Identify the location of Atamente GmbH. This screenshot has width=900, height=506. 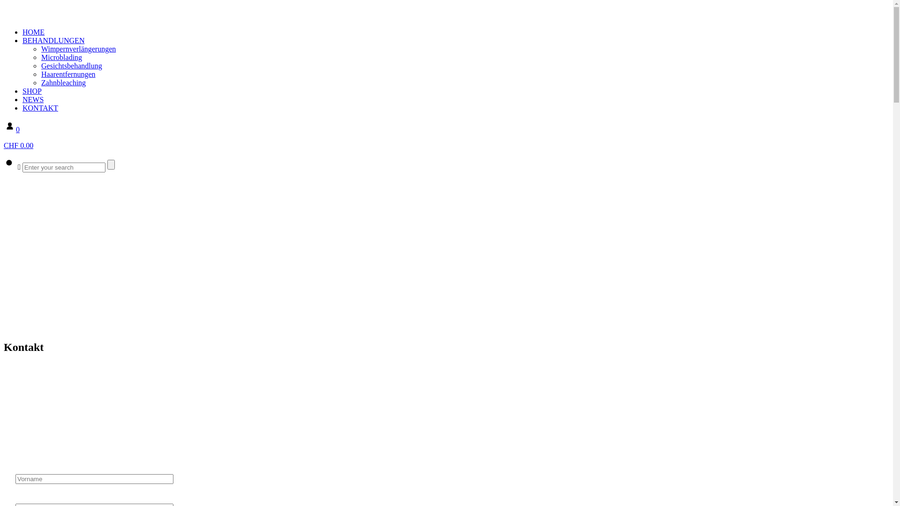
(5, 16).